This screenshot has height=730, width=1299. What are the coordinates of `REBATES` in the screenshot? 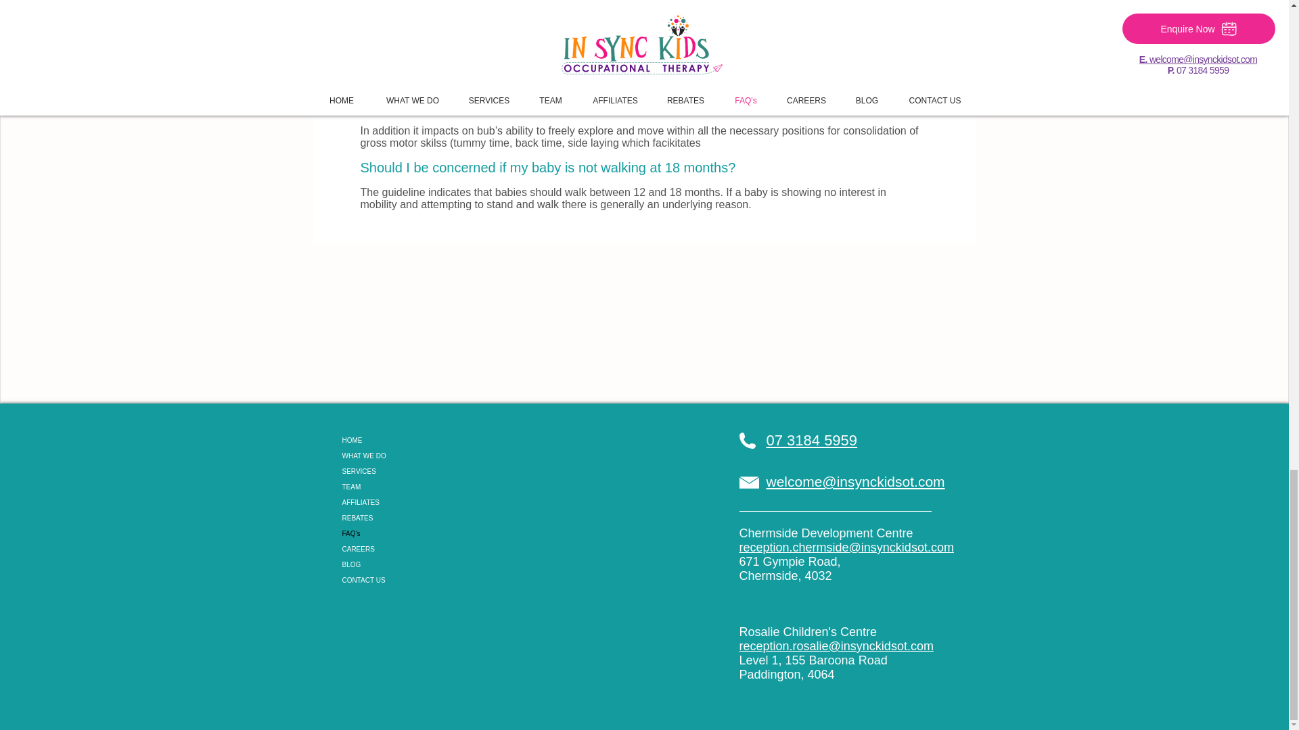 It's located at (406, 518).